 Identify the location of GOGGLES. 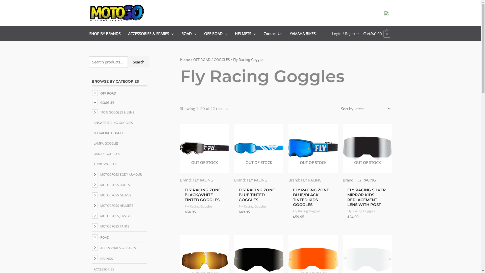
(222, 60).